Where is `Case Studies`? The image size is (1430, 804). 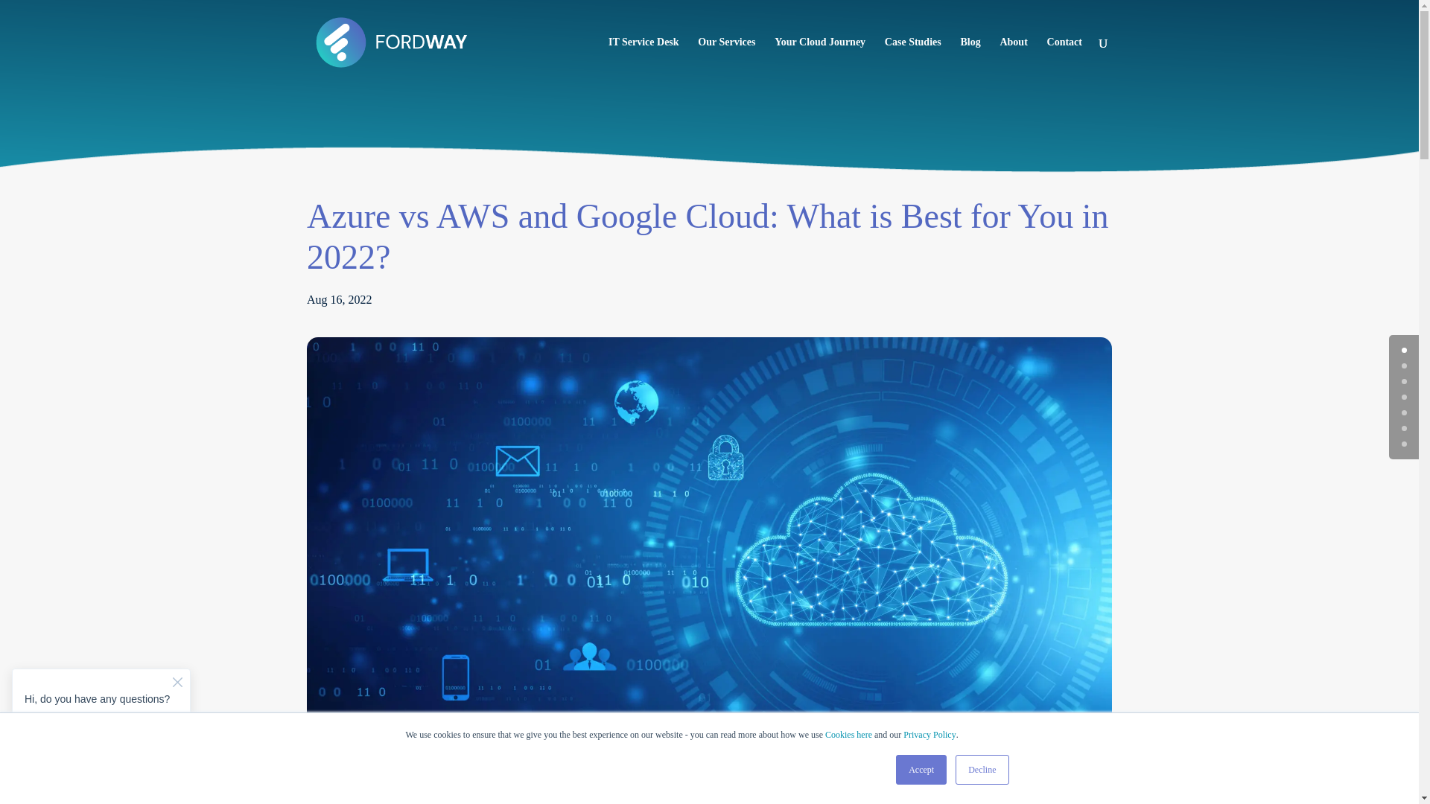 Case Studies is located at coordinates (913, 61).